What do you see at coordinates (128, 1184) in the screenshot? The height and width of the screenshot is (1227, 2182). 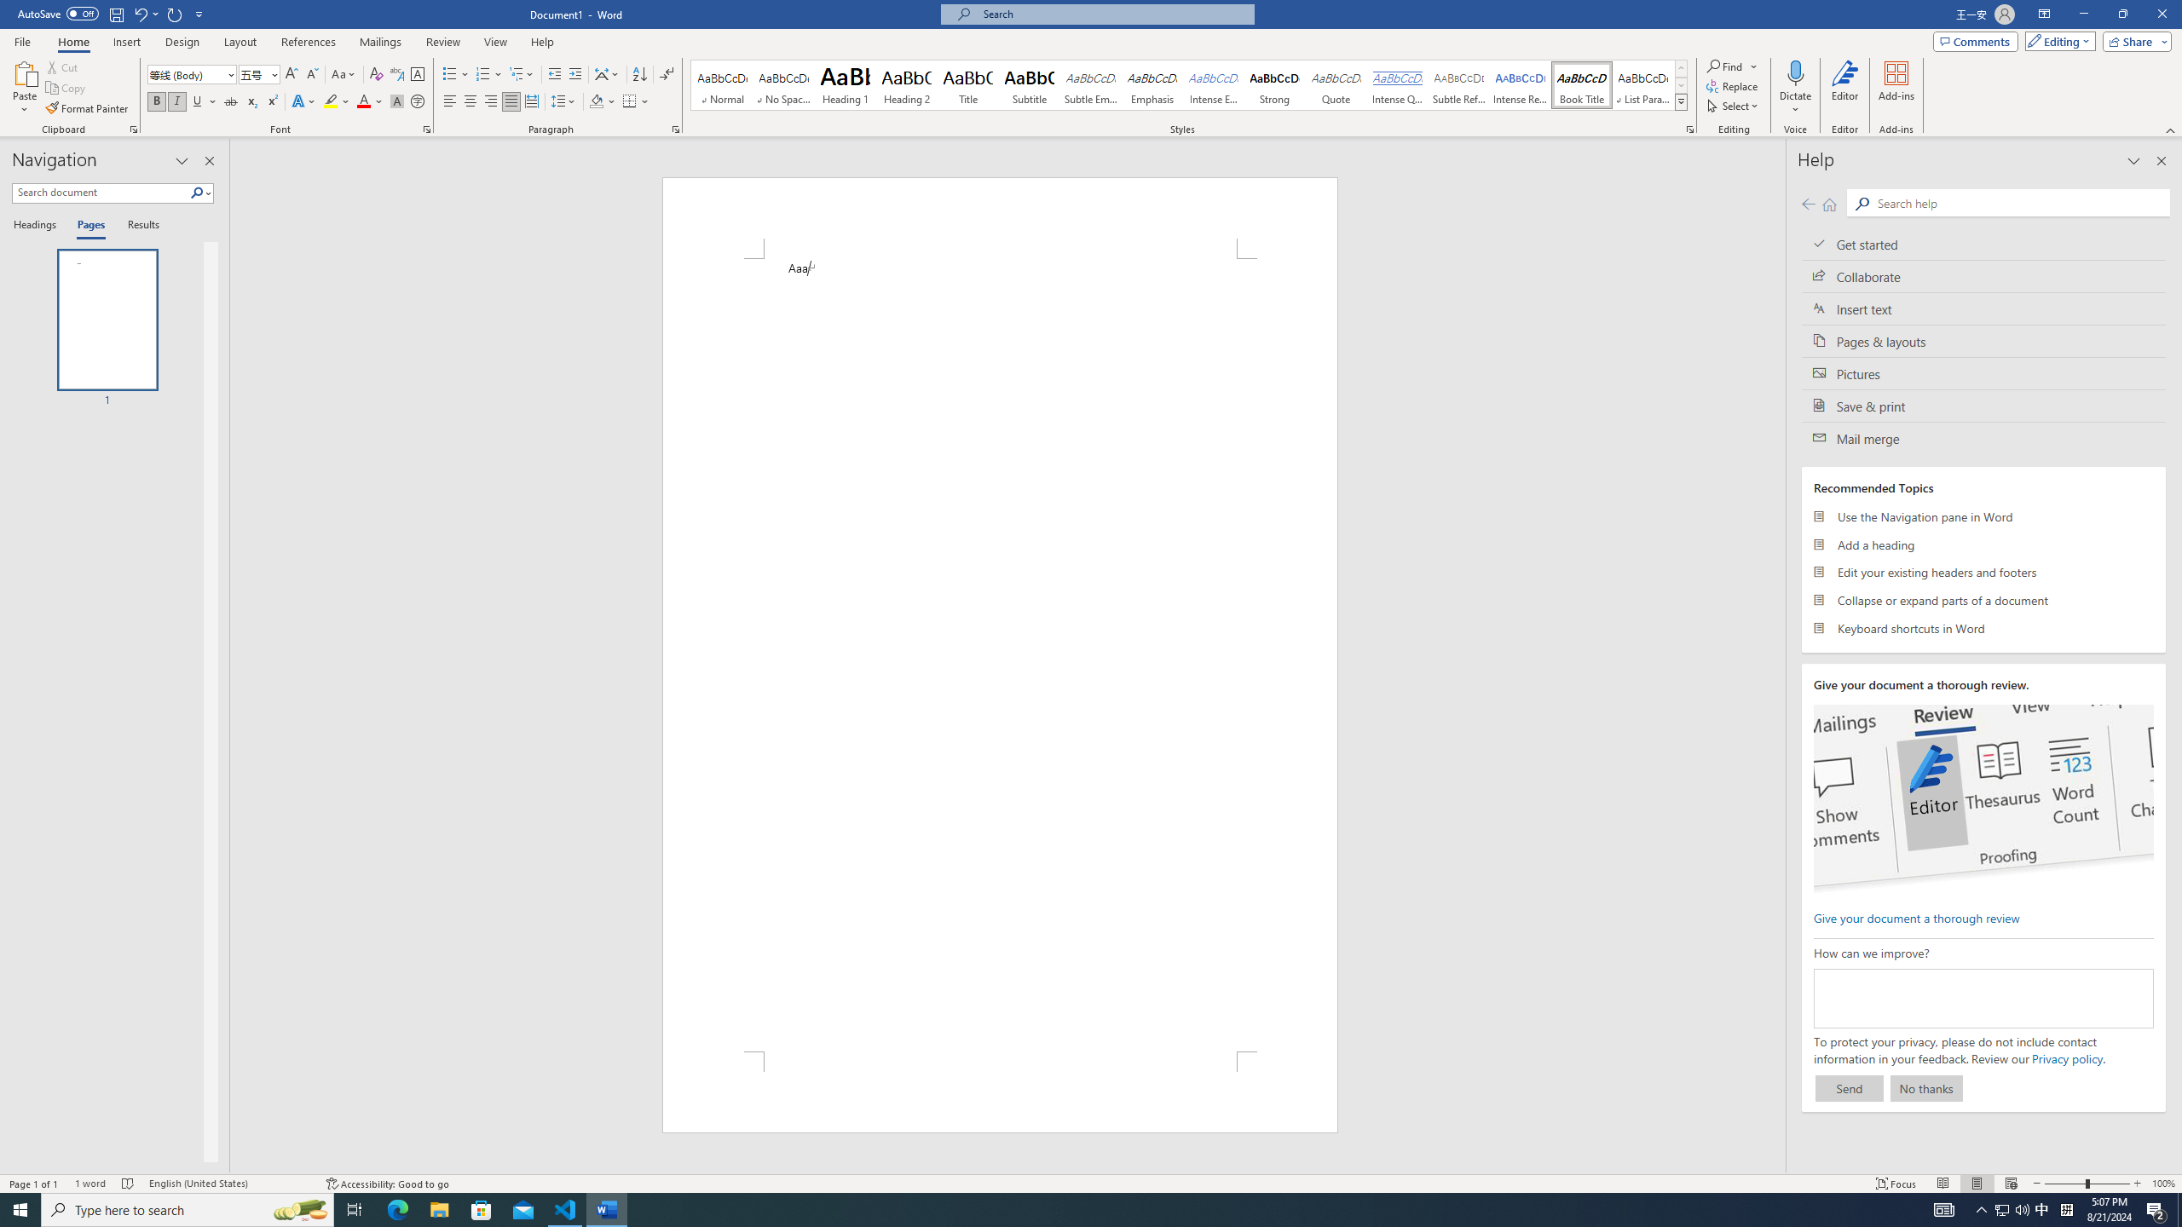 I see `Spelling and Grammar Check No Errors` at bounding box center [128, 1184].